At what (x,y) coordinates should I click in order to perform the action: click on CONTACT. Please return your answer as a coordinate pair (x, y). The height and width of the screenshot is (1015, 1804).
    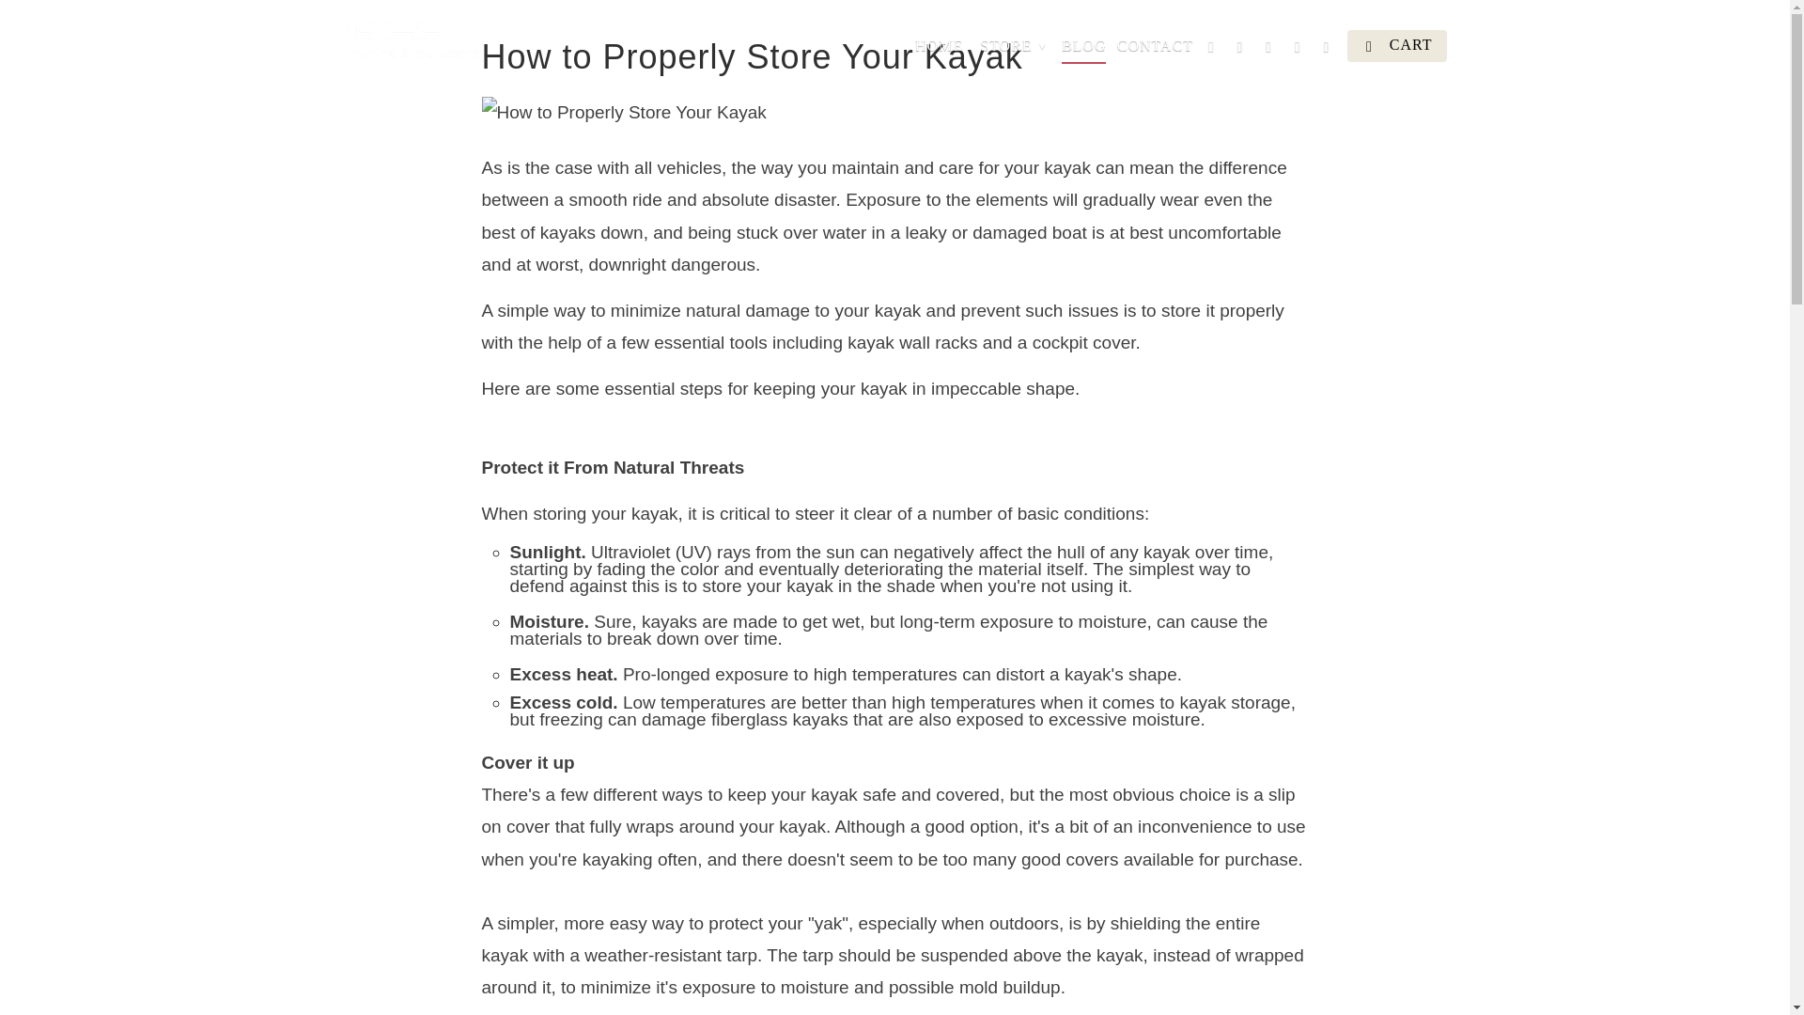
    Looking at the image, I should click on (1154, 49).